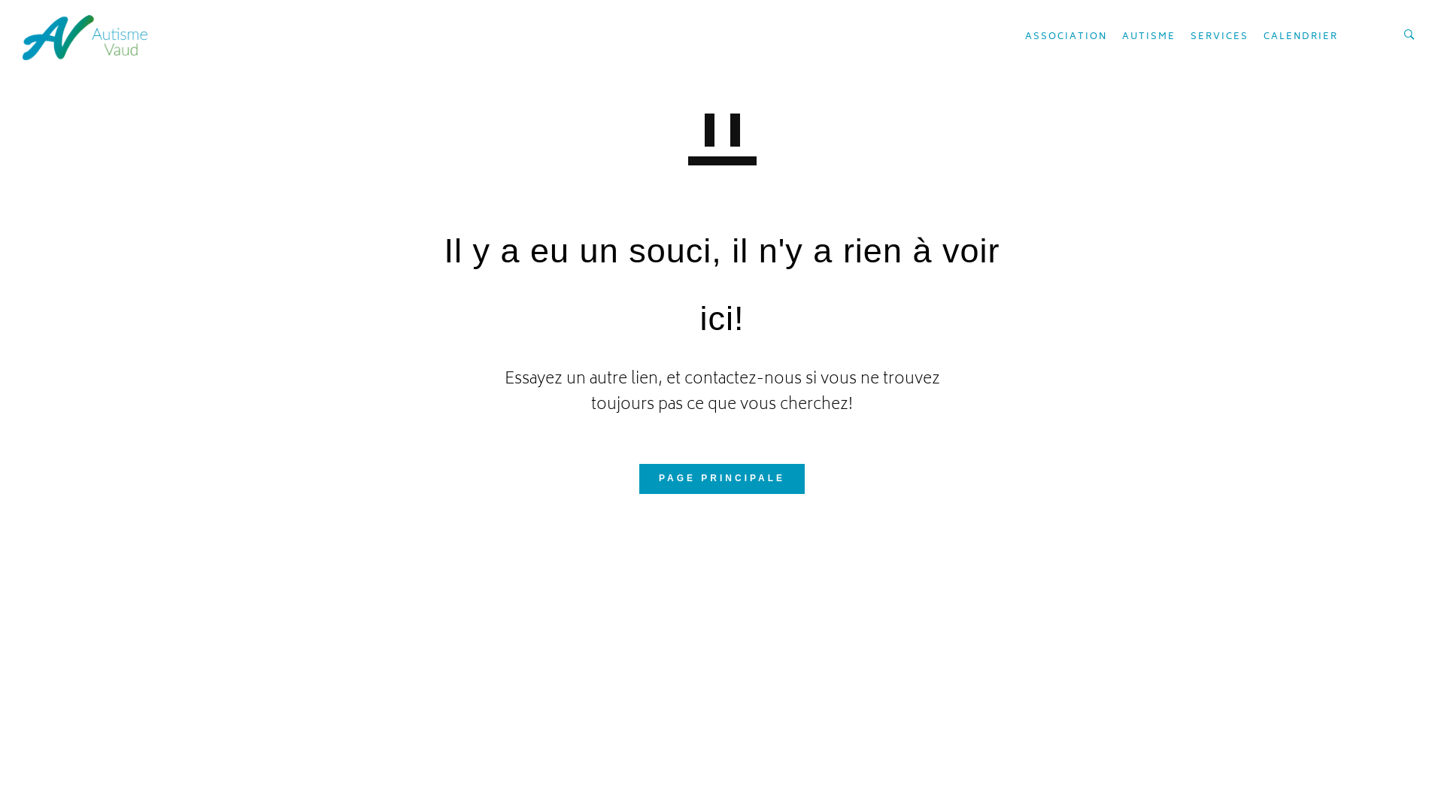 The image size is (1444, 812). Describe the element at coordinates (1301, 38) in the screenshot. I see `CALENDRIER` at that location.